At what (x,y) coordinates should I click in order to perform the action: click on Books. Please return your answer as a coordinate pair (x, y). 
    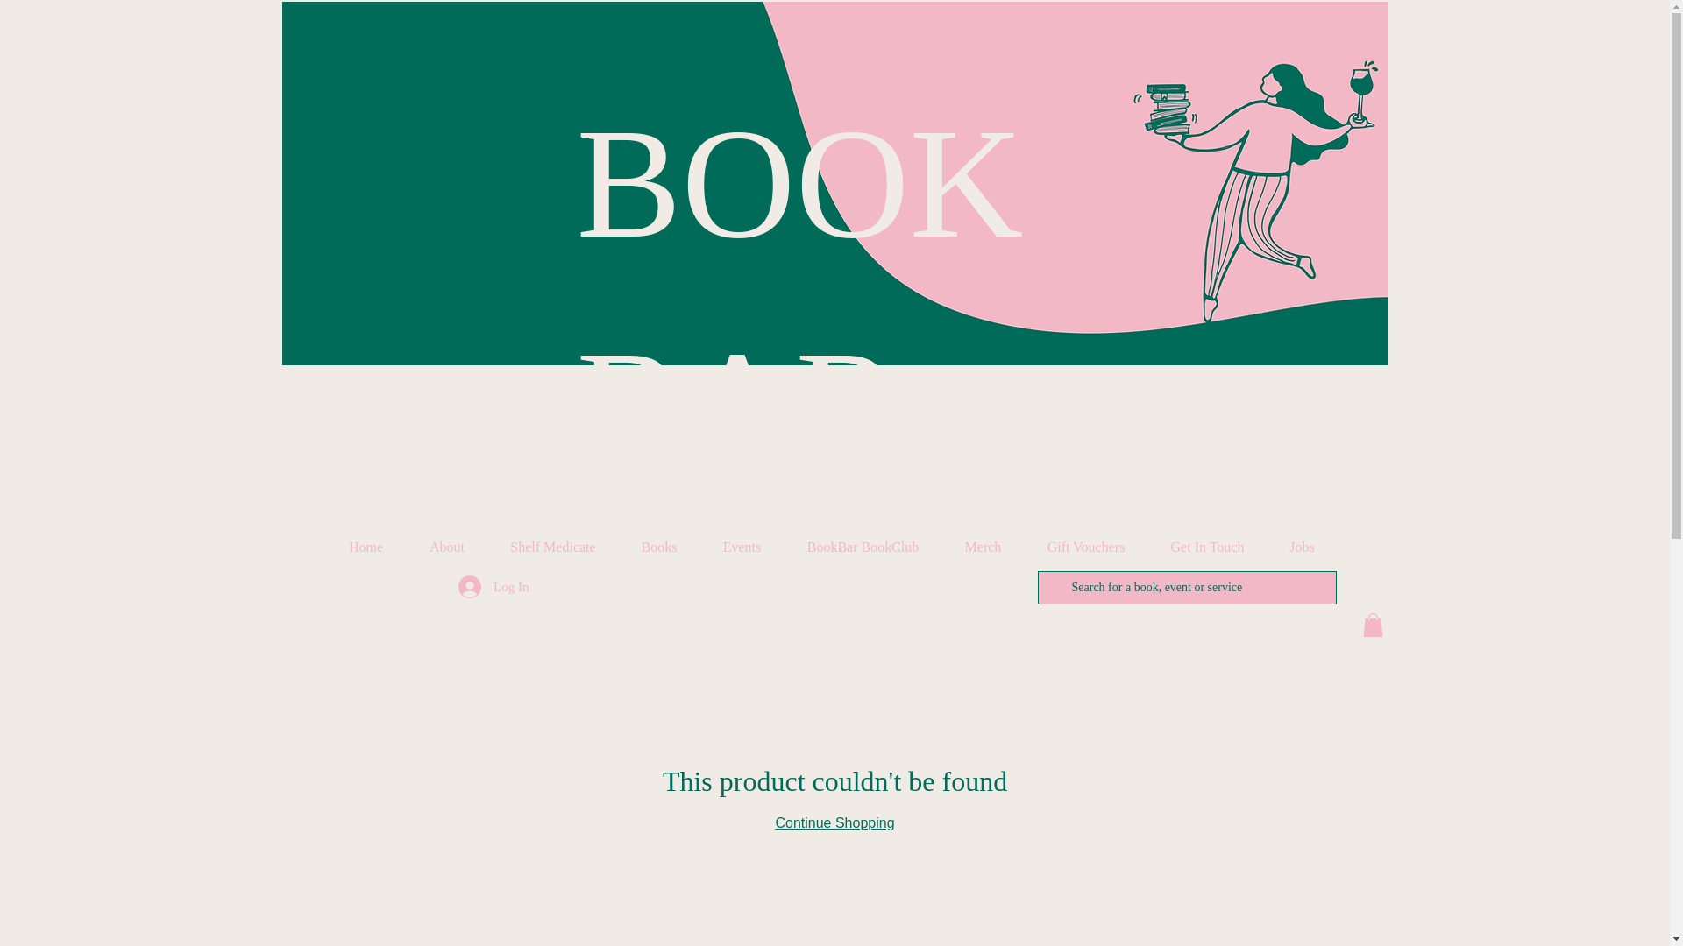
    Looking at the image, I should click on (659, 547).